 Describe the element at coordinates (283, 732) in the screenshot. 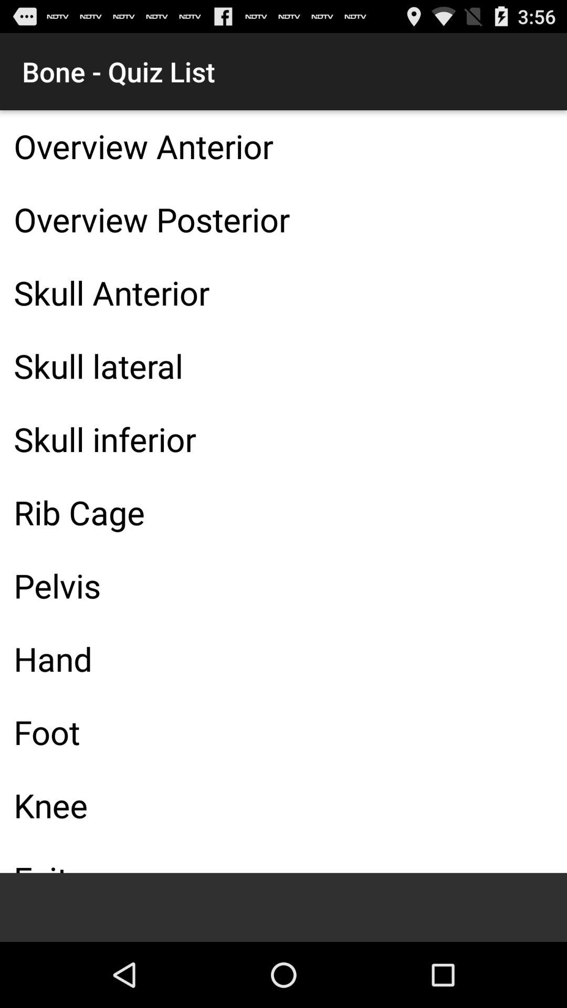

I see `flip to the foot` at that location.